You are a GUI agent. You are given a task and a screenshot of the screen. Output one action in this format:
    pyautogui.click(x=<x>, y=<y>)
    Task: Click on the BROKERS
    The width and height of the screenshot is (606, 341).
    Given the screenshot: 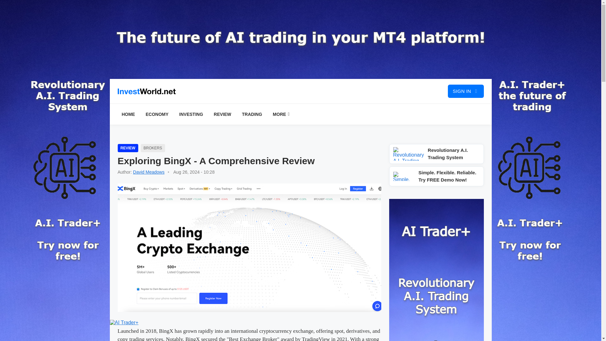 What is the action you would take?
    pyautogui.click(x=153, y=148)
    